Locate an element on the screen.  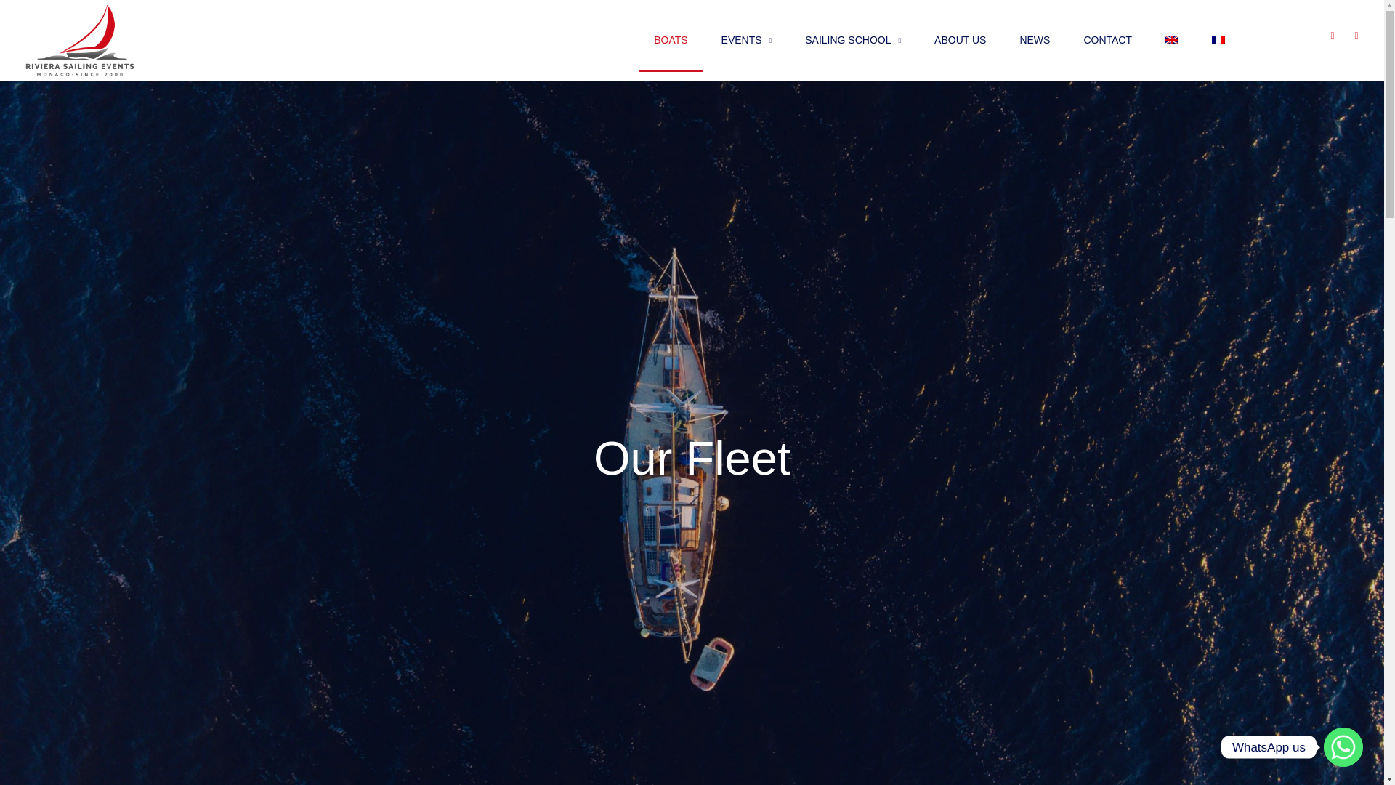
ABOUT US is located at coordinates (959, 39).